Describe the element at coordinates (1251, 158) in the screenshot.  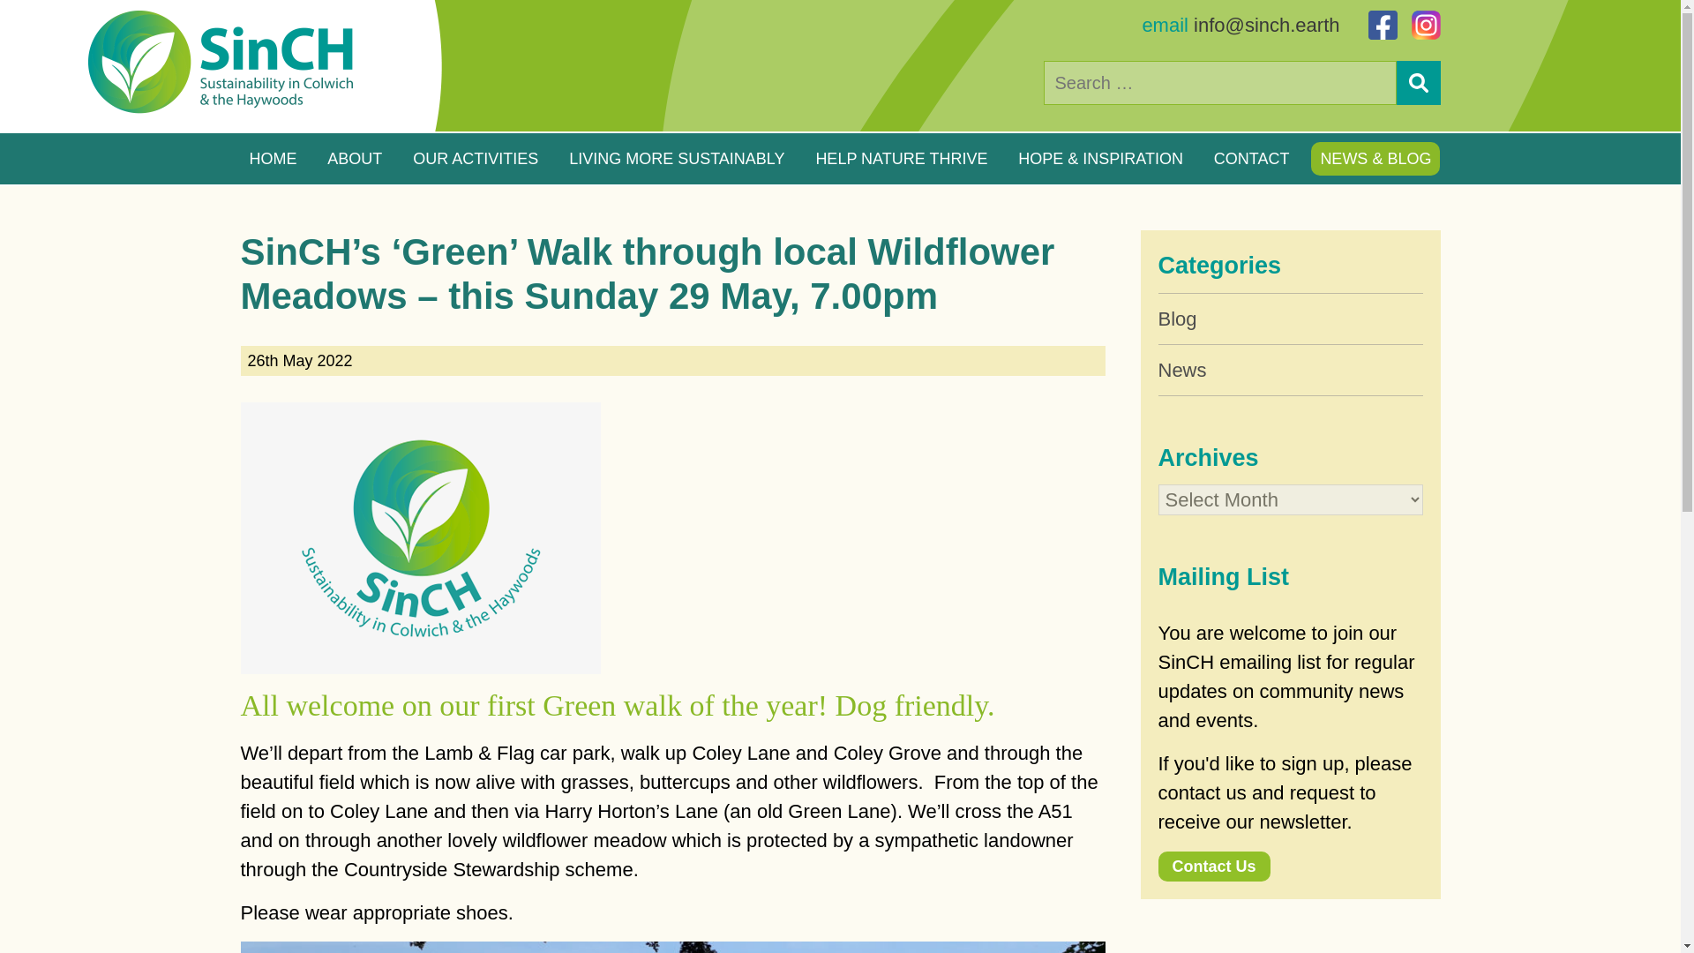
I see `CONTACT` at that location.